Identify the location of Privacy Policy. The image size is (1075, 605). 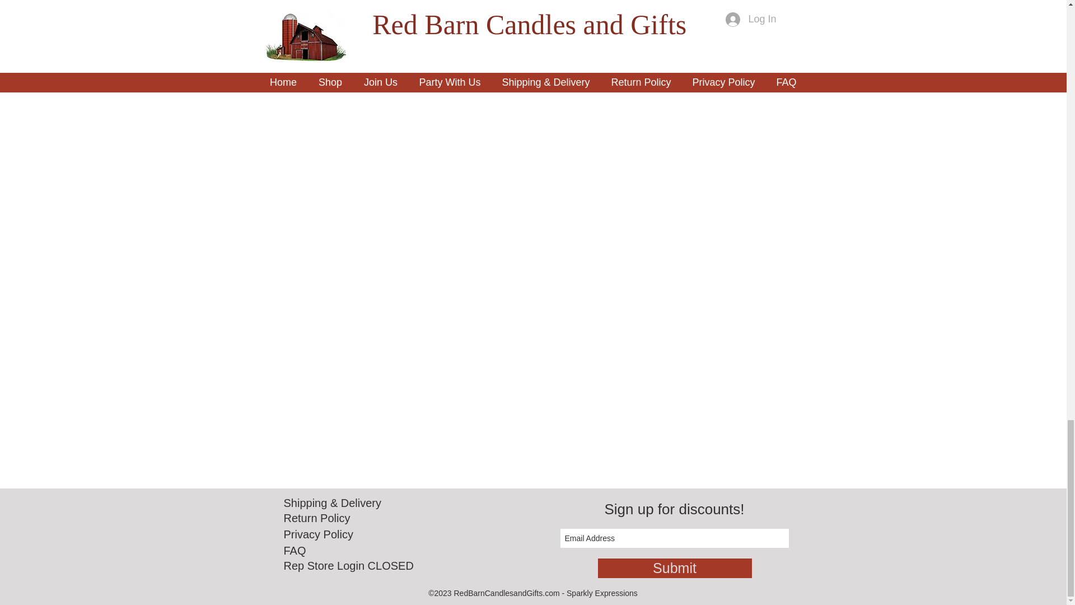
(318, 534).